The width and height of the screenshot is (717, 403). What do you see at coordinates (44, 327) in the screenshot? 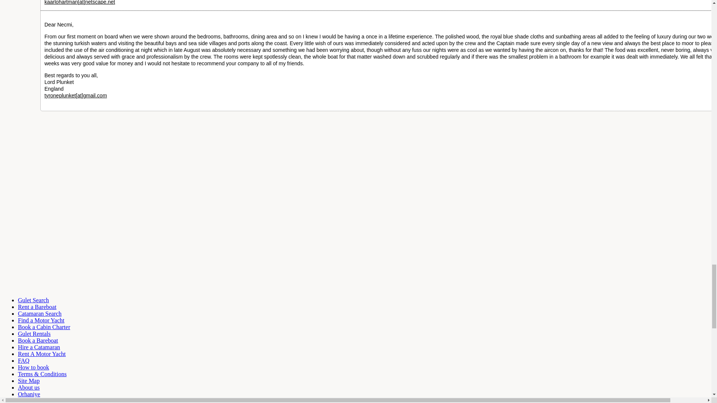
I see `Book a Cabin Charter` at bounding box center [44, 327].